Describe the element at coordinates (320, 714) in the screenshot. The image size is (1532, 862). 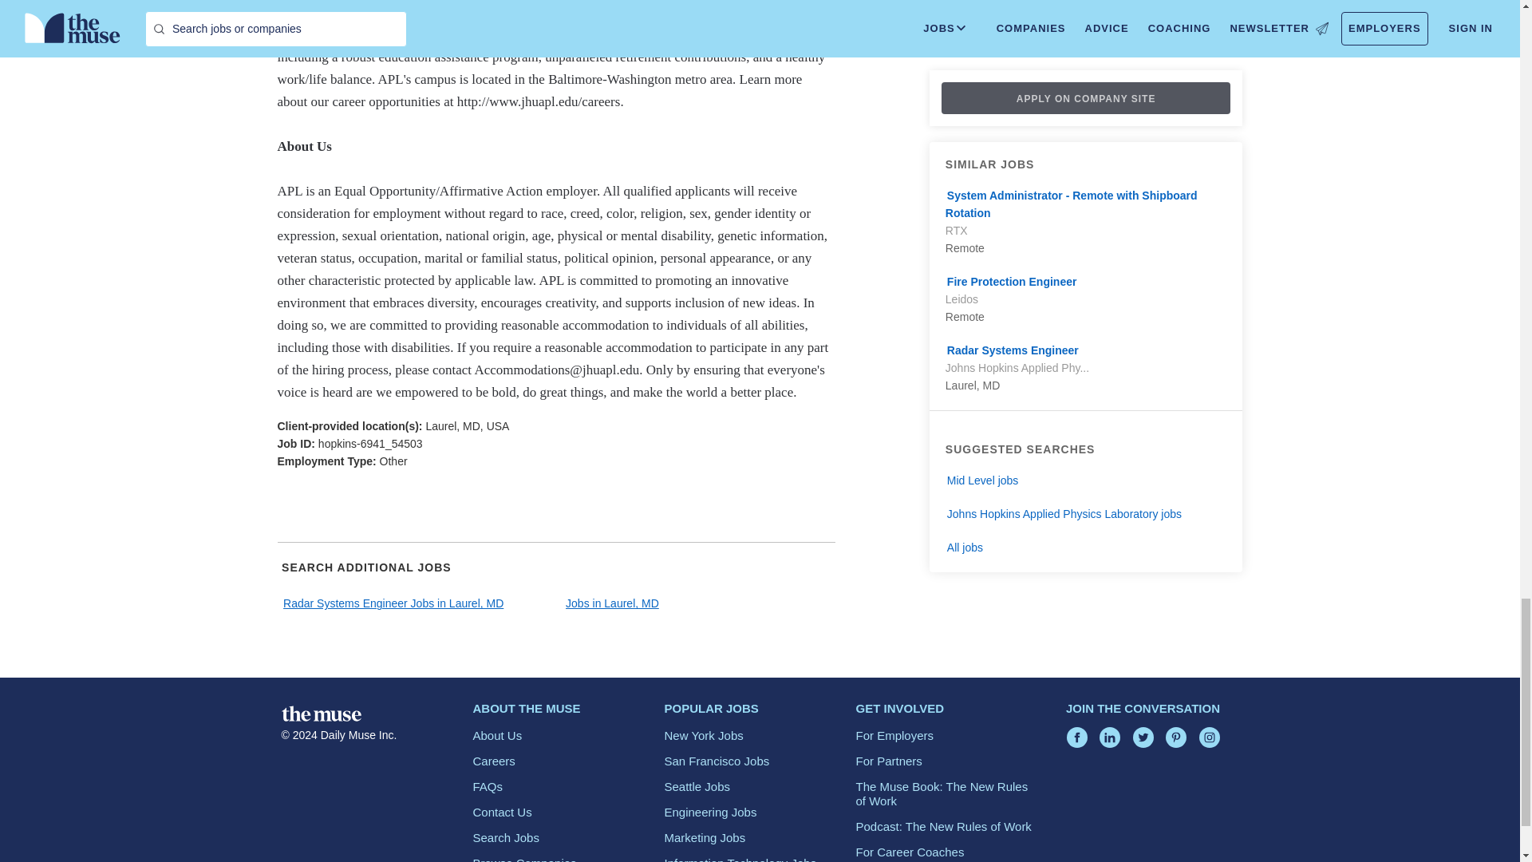
I see `The Muse LogoA logo with "the muse" in white text.` at that location.